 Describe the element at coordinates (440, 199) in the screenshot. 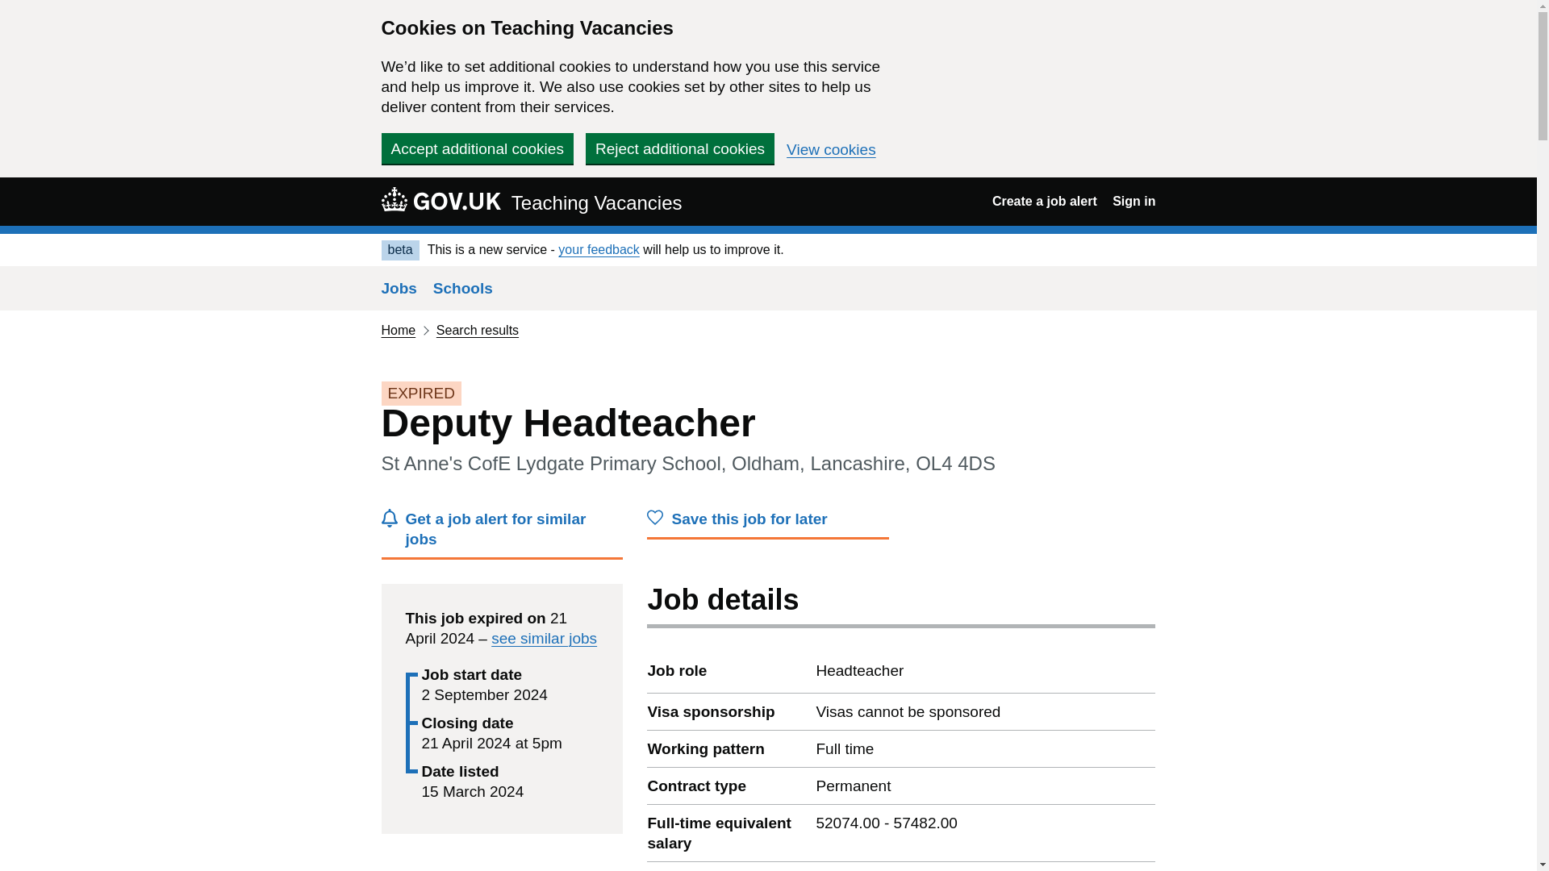

I see `GOV.UK` at that location.